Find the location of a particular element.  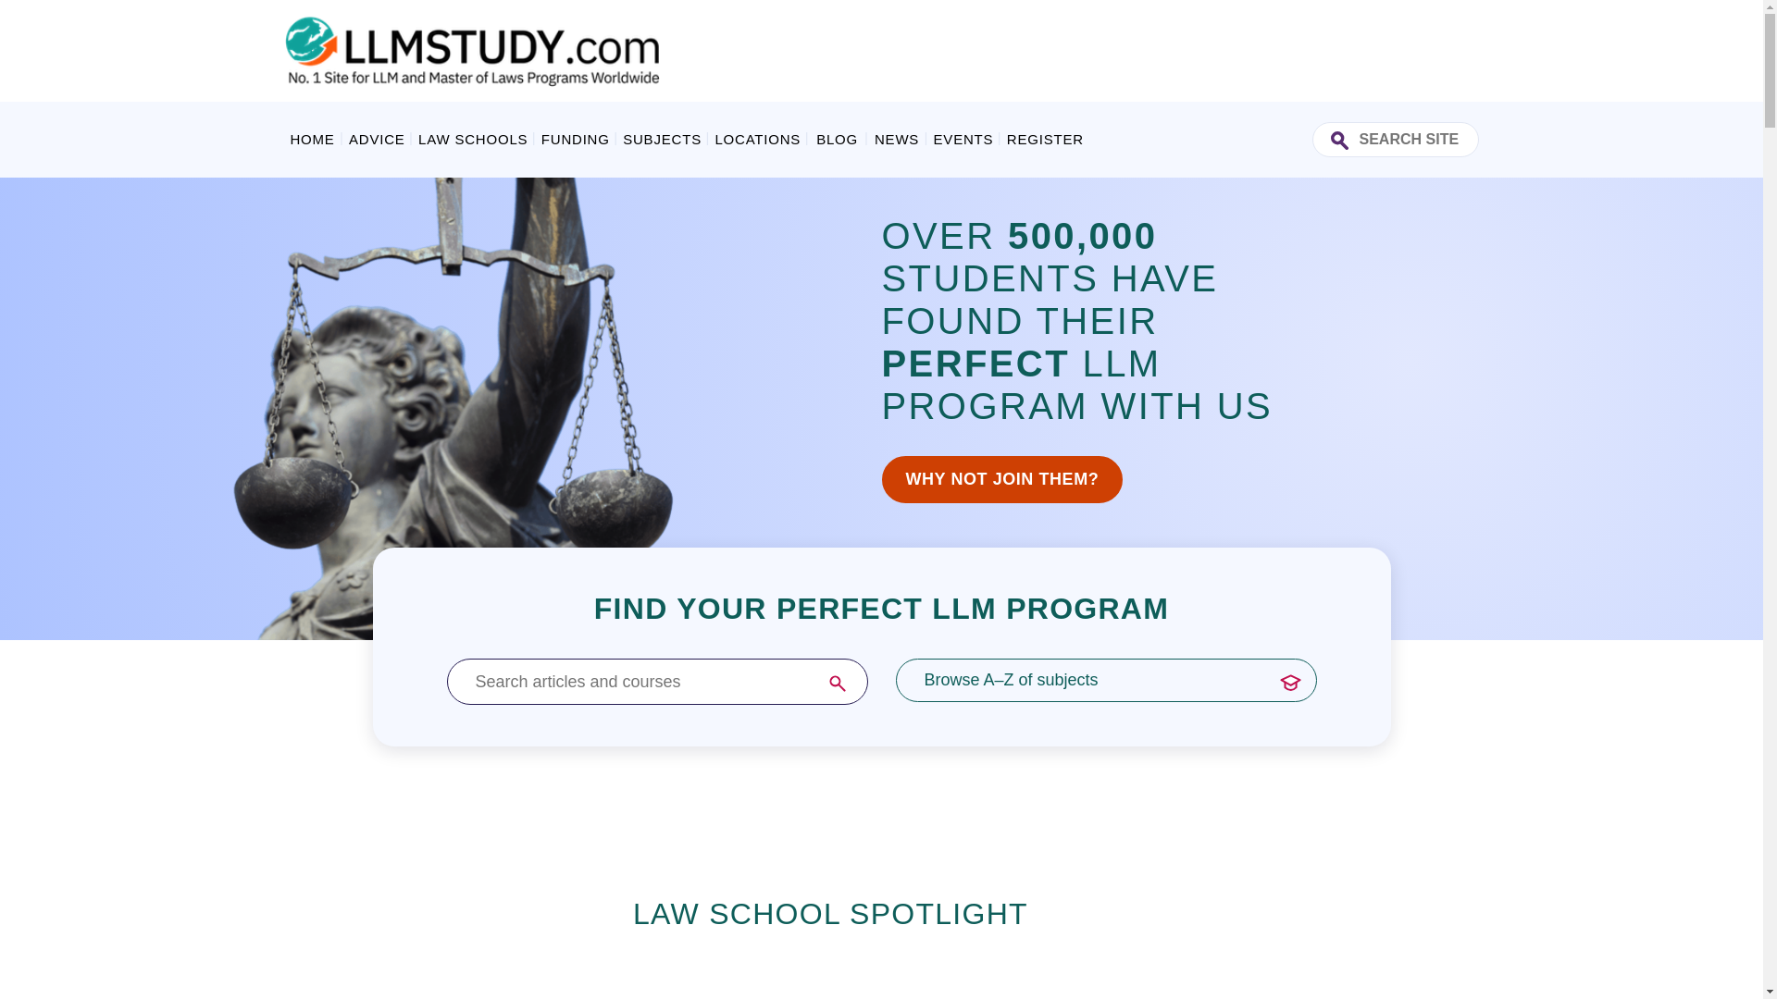

Search Site: is located at coordinates (1396, 139).